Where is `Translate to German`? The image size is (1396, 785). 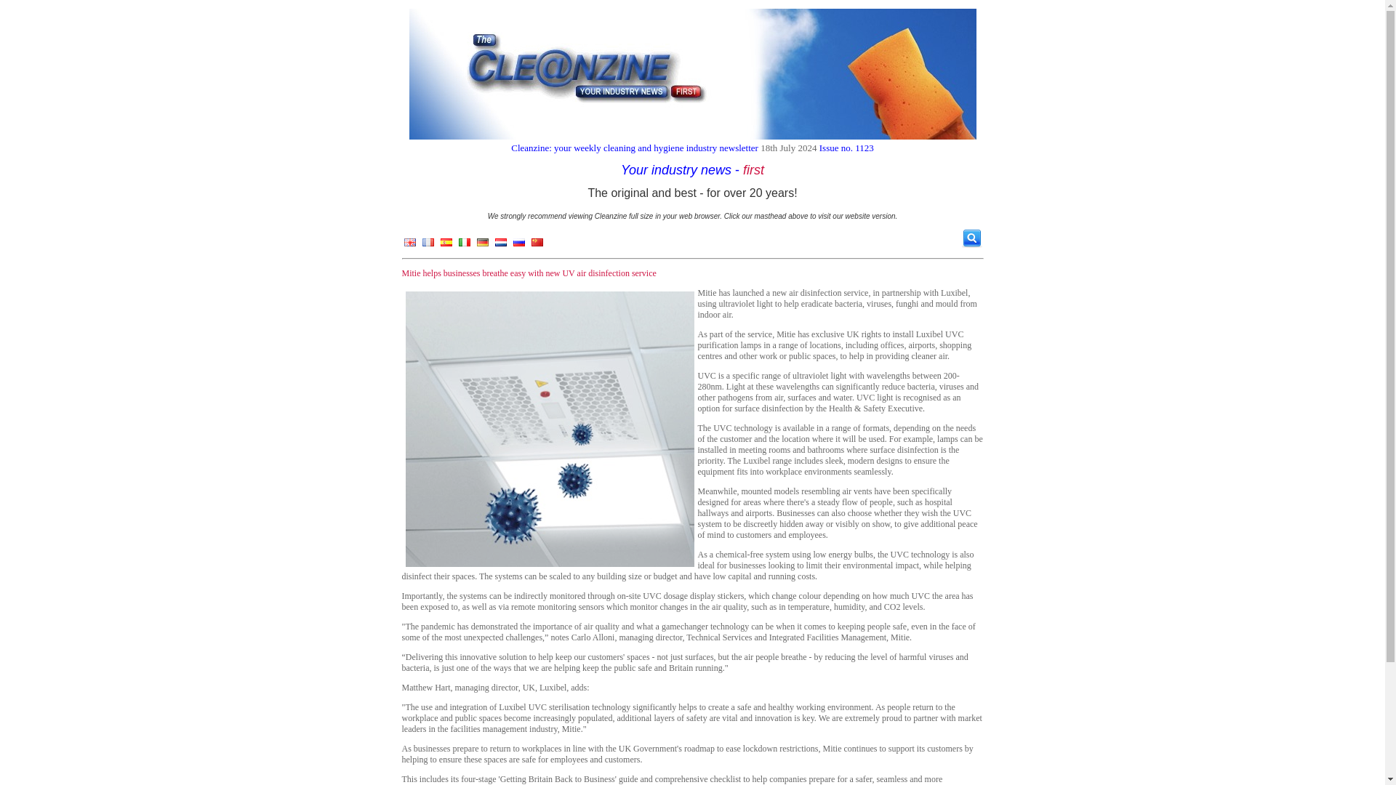 Translate to German is located at coordinates (481, 245).